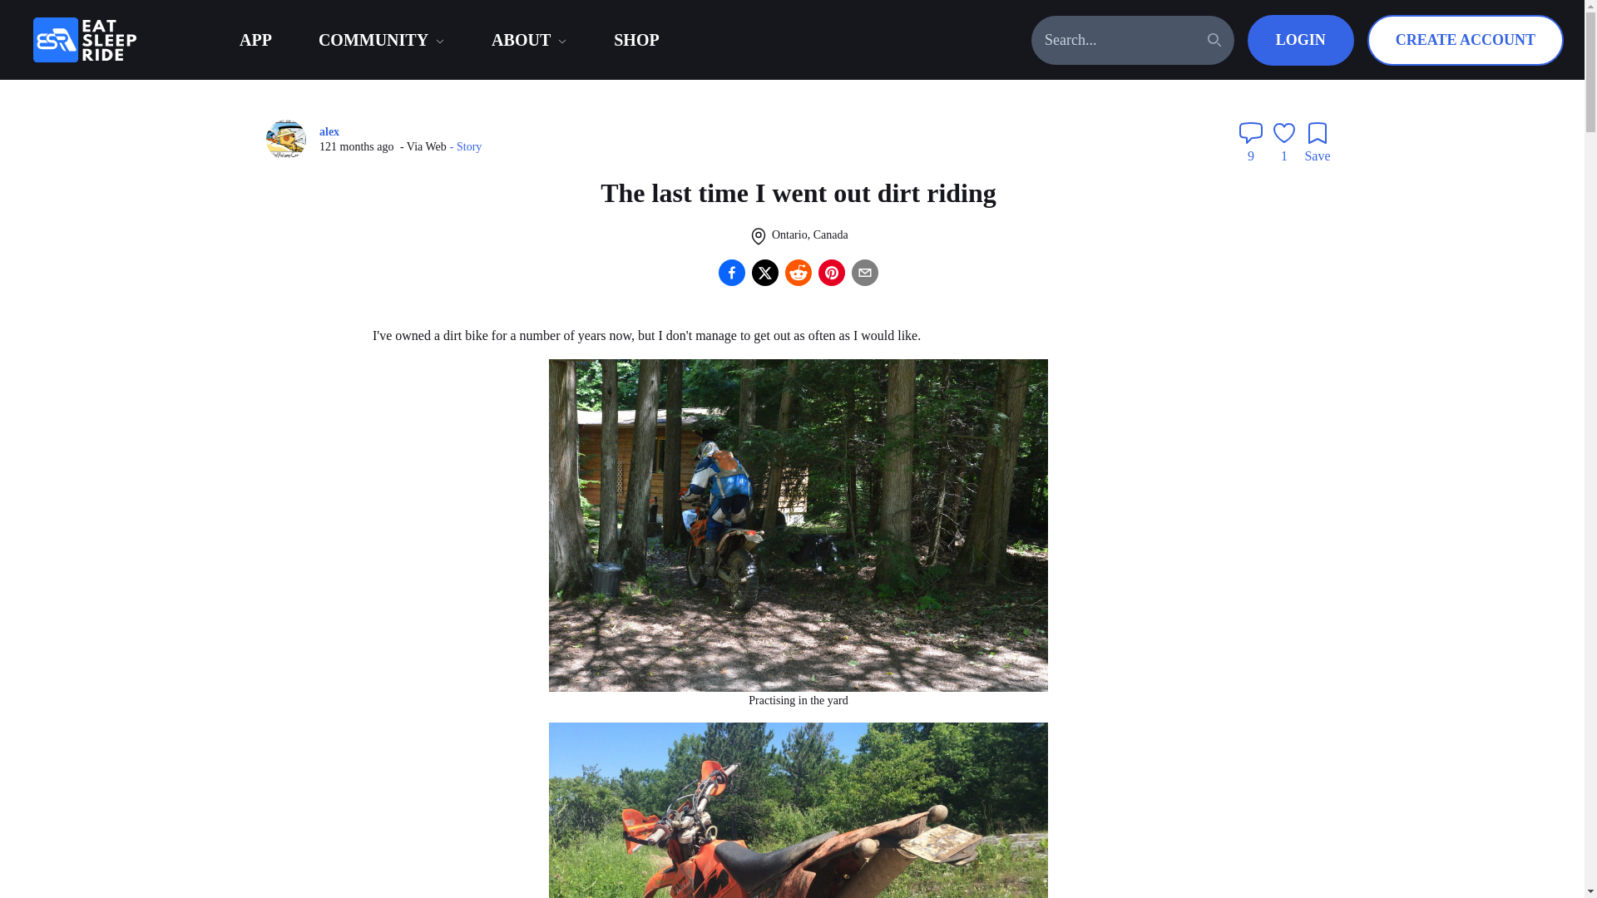 The height and width of the screenshot is (898, 1597). What do you see at coordinates (1301, 40) in the screenshot?
I see `LOGIN` at bounding box center [1301, 40].